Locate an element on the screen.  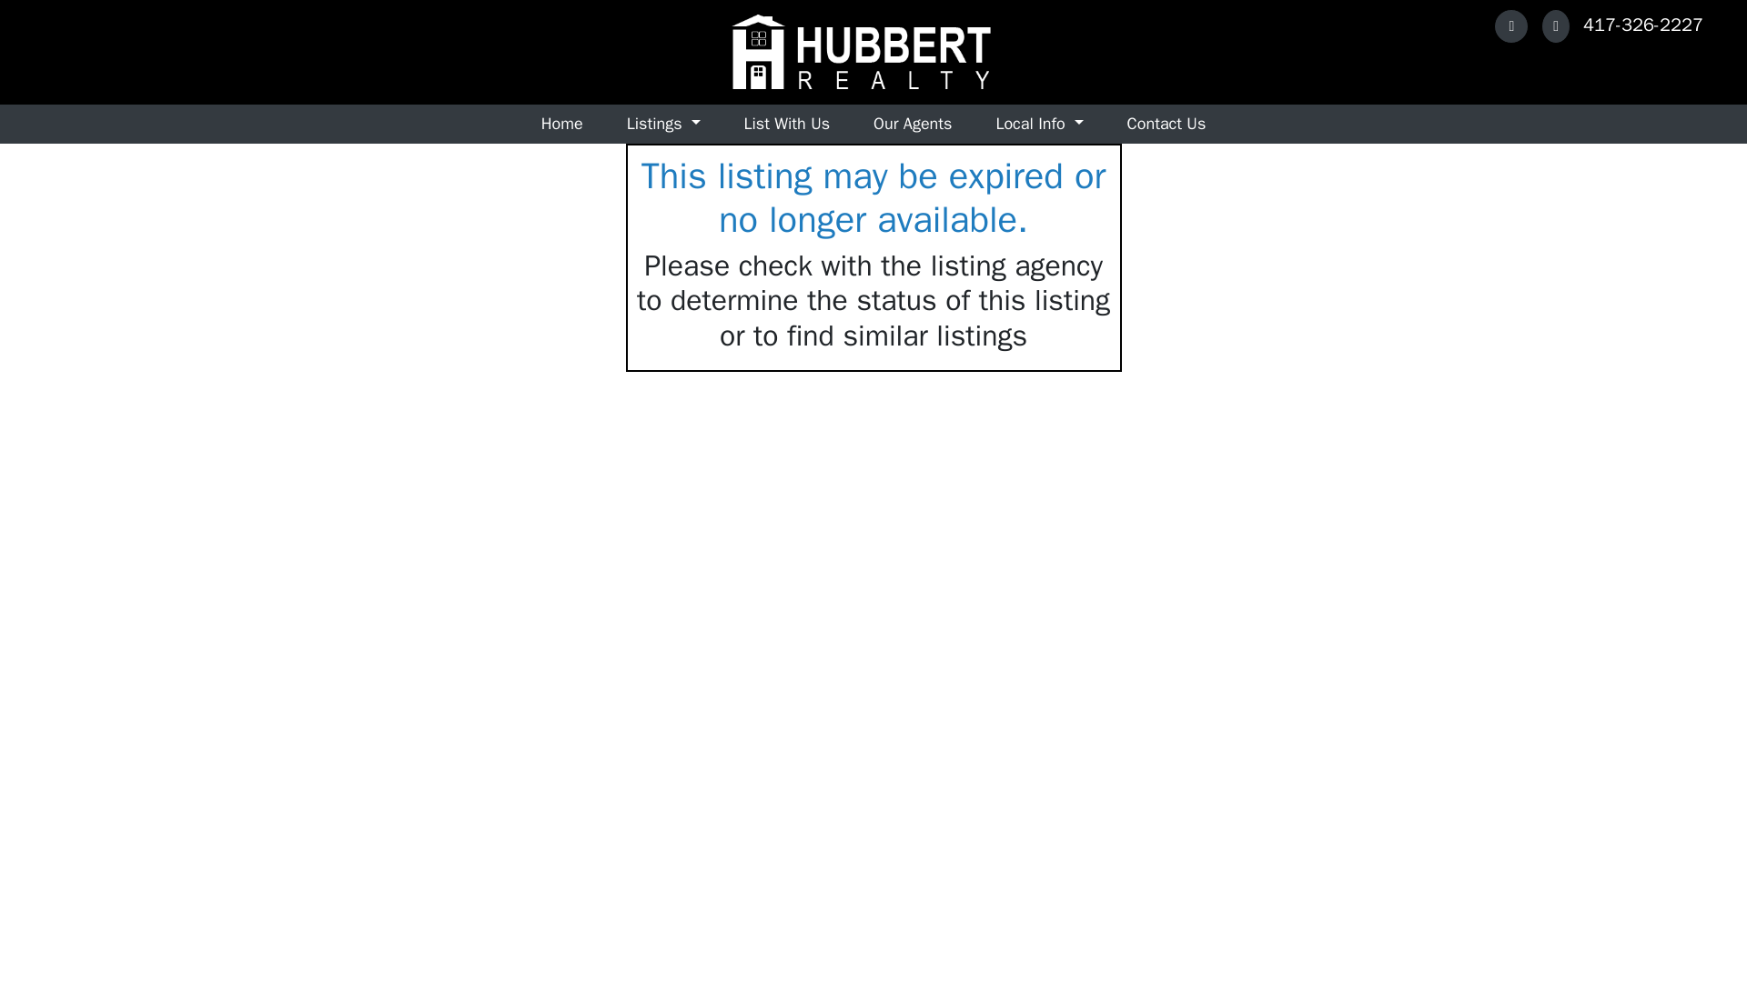
Local Info is located at coordinates (1038, 124).